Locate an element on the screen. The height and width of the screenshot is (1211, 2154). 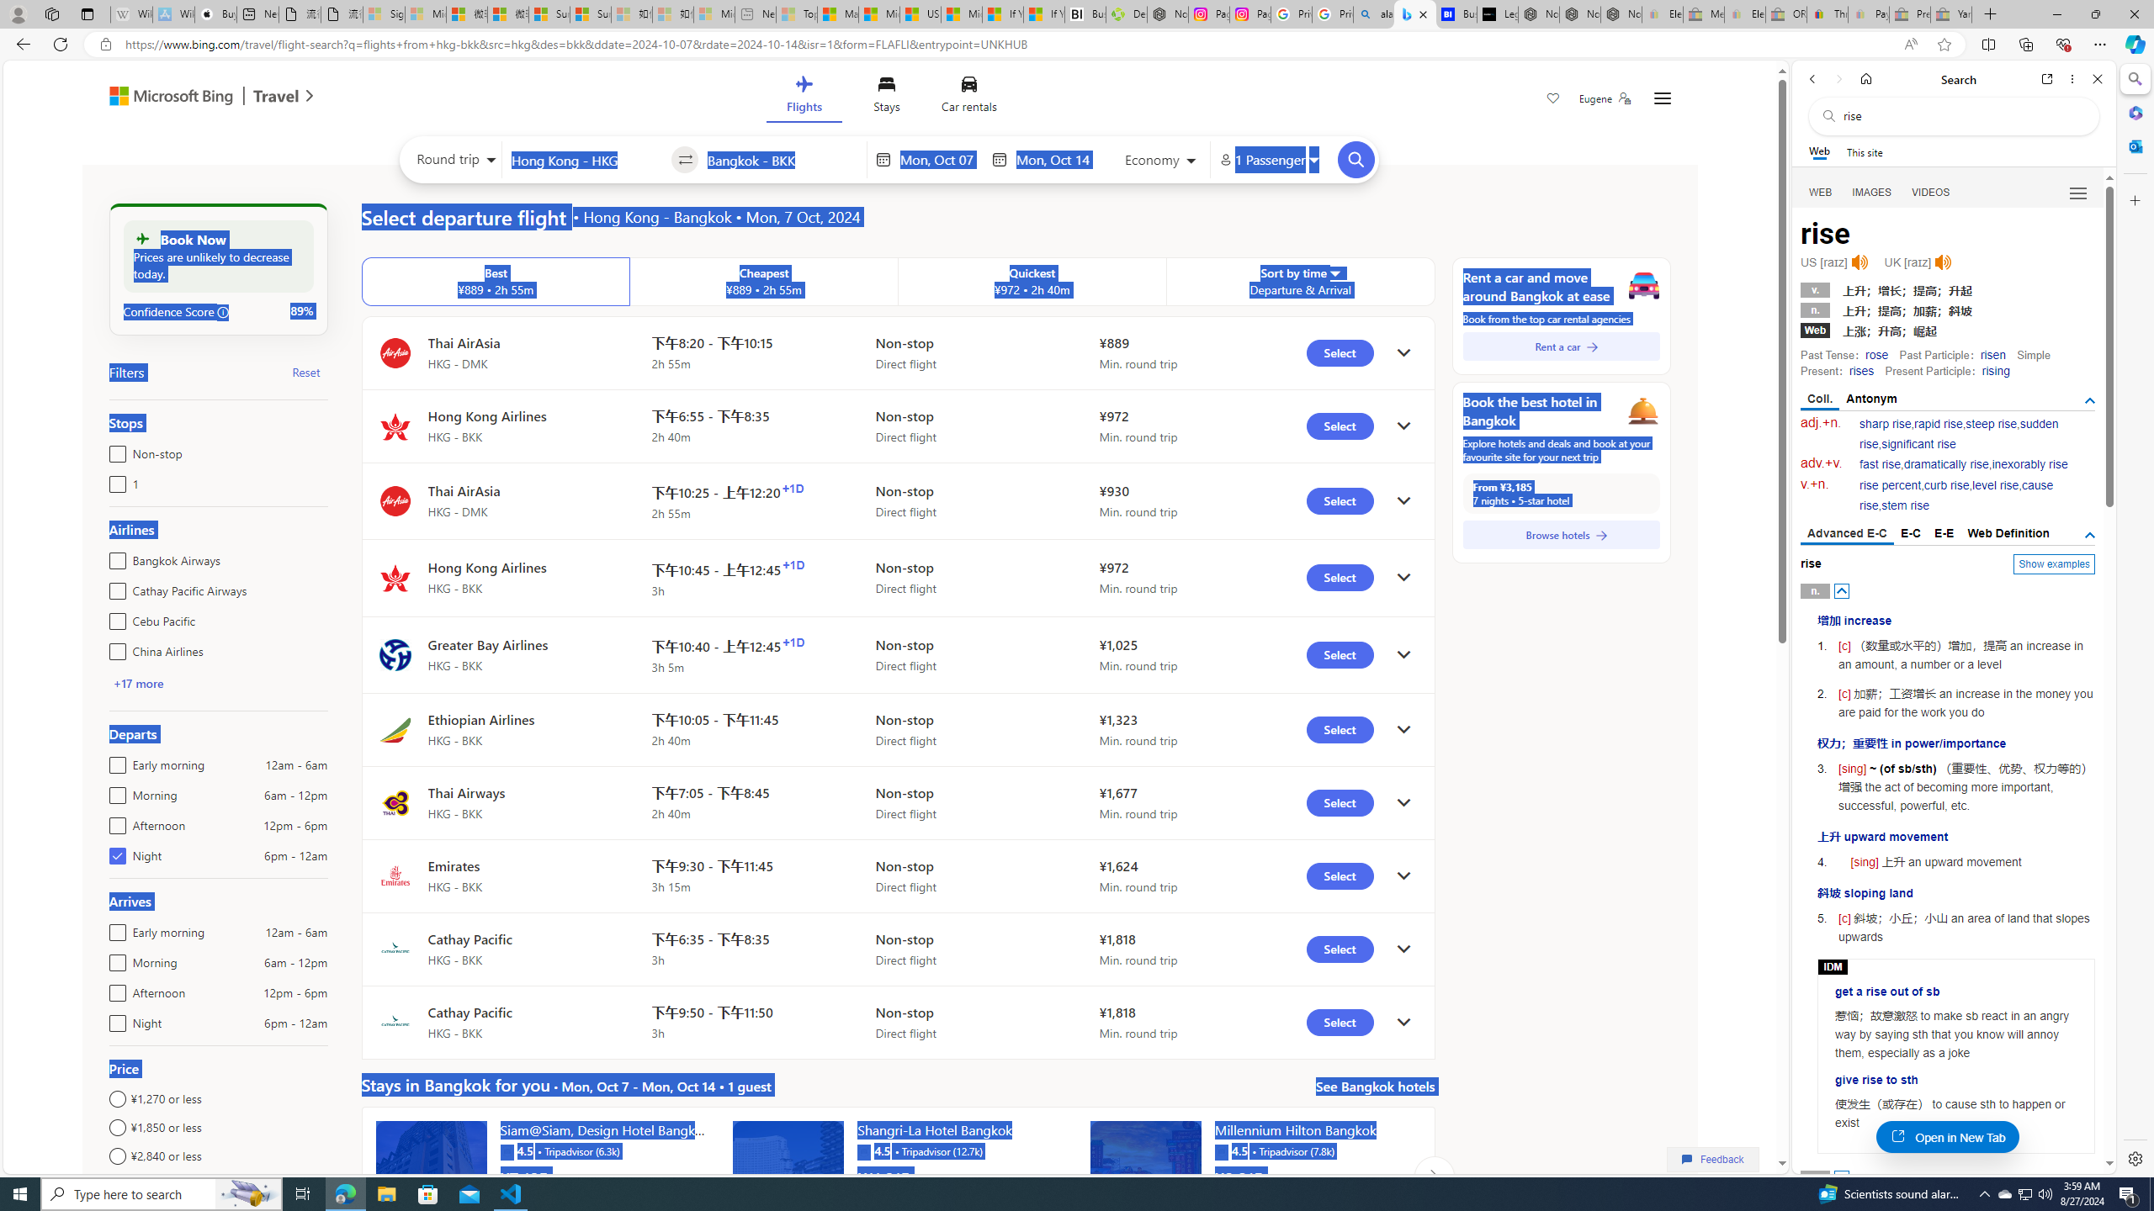
AutomationID: tgsb is located at coordinates (2090, 400).